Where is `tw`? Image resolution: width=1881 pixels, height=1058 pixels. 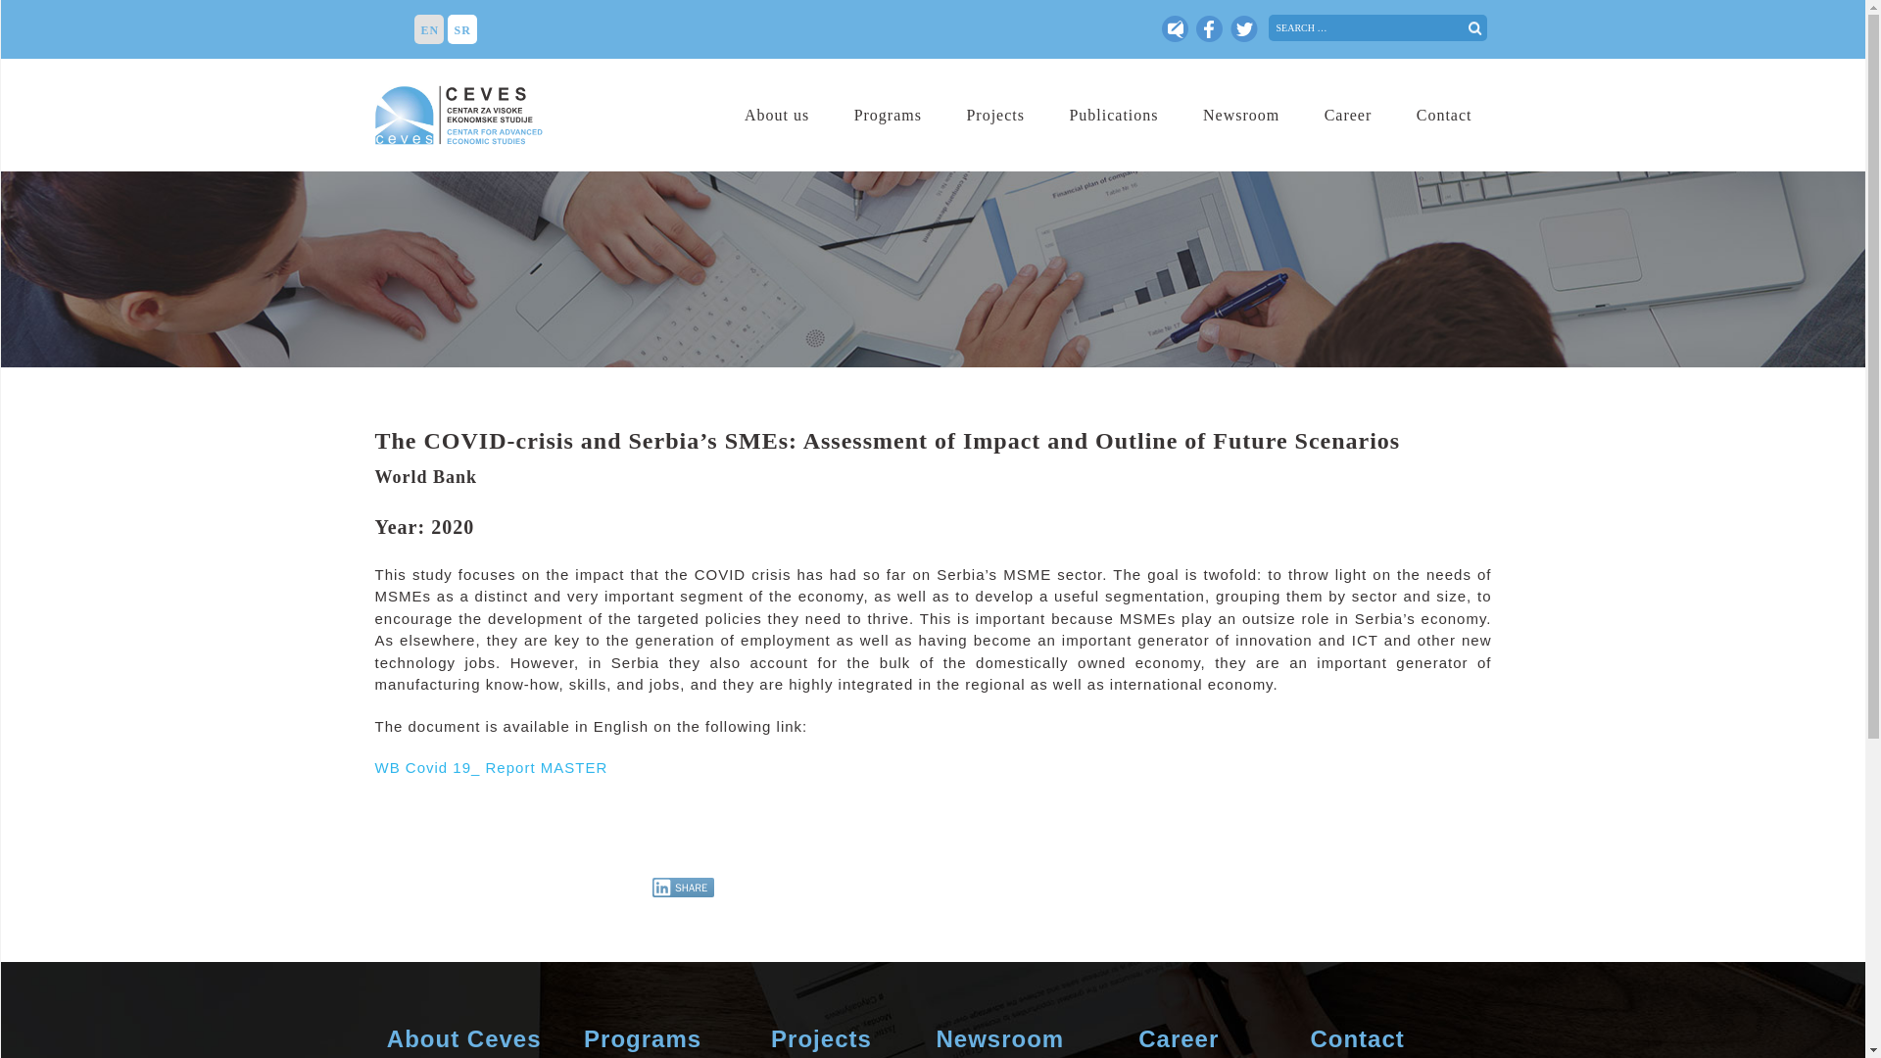
tw is located at coordinates (1174, 29).